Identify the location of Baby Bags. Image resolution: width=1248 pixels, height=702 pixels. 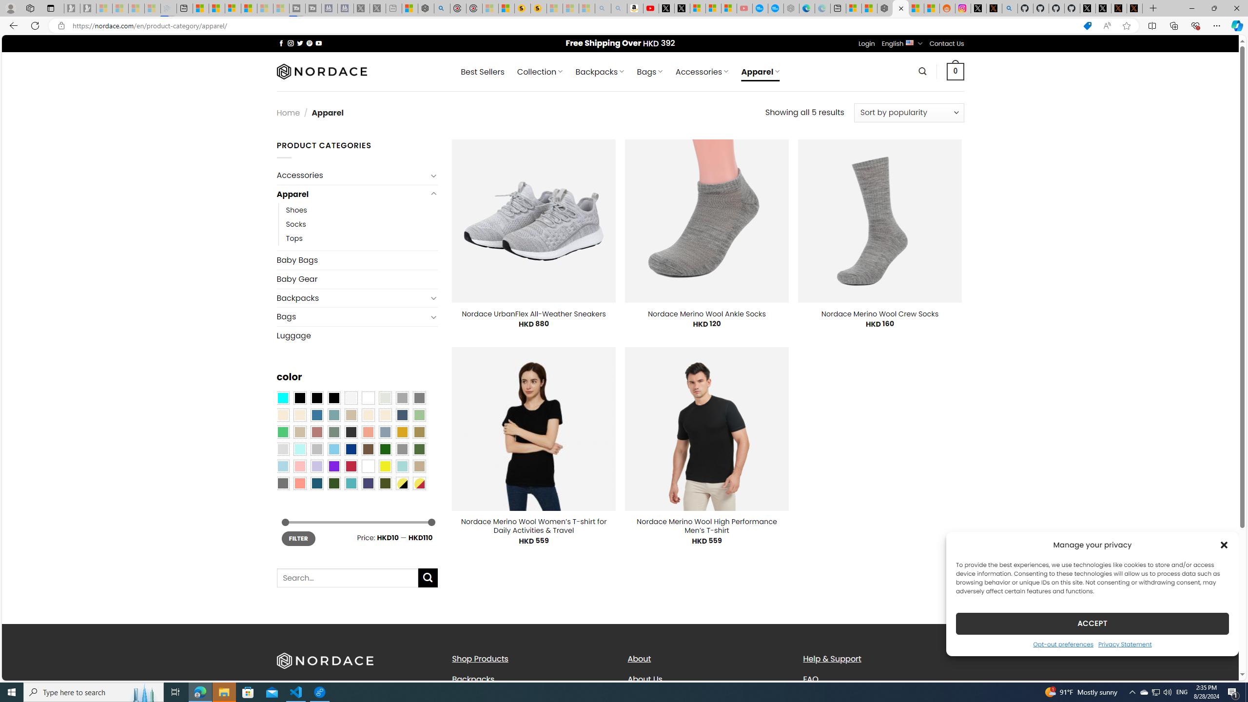
(357, 260).